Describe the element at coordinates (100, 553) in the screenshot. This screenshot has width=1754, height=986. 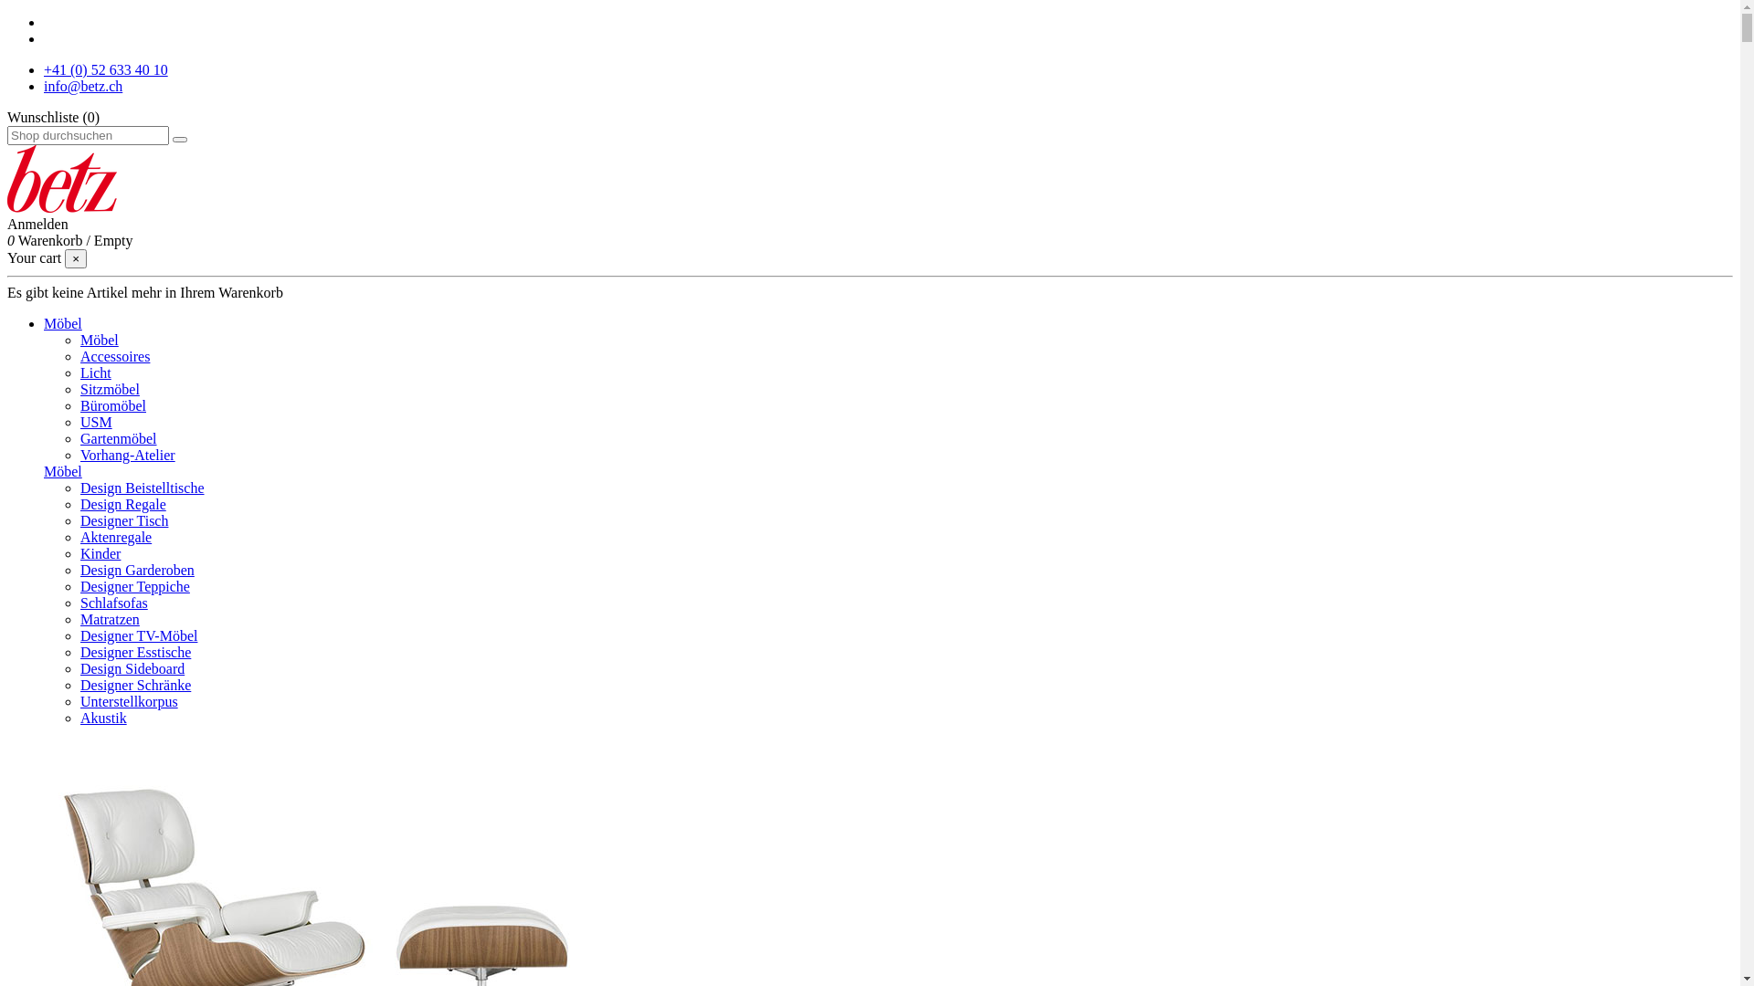
I see `Kinder` at that location.